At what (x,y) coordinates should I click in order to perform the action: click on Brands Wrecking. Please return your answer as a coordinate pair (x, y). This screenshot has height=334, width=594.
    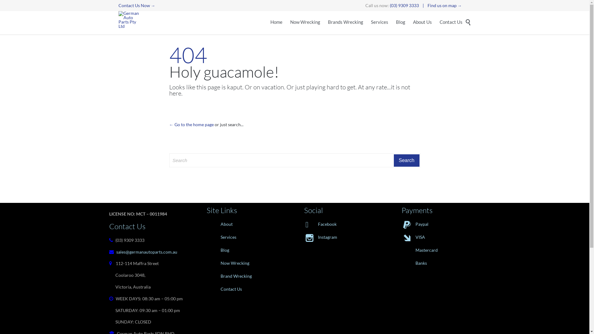
    Looking at the image, I should click on (346, 23).